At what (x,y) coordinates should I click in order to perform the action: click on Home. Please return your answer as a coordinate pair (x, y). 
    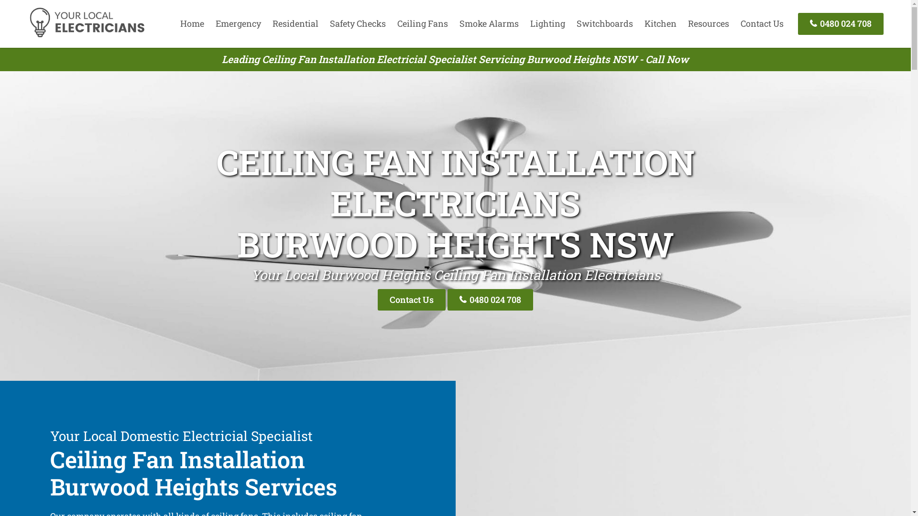
    Looking at the image, I should click on (192, 23).